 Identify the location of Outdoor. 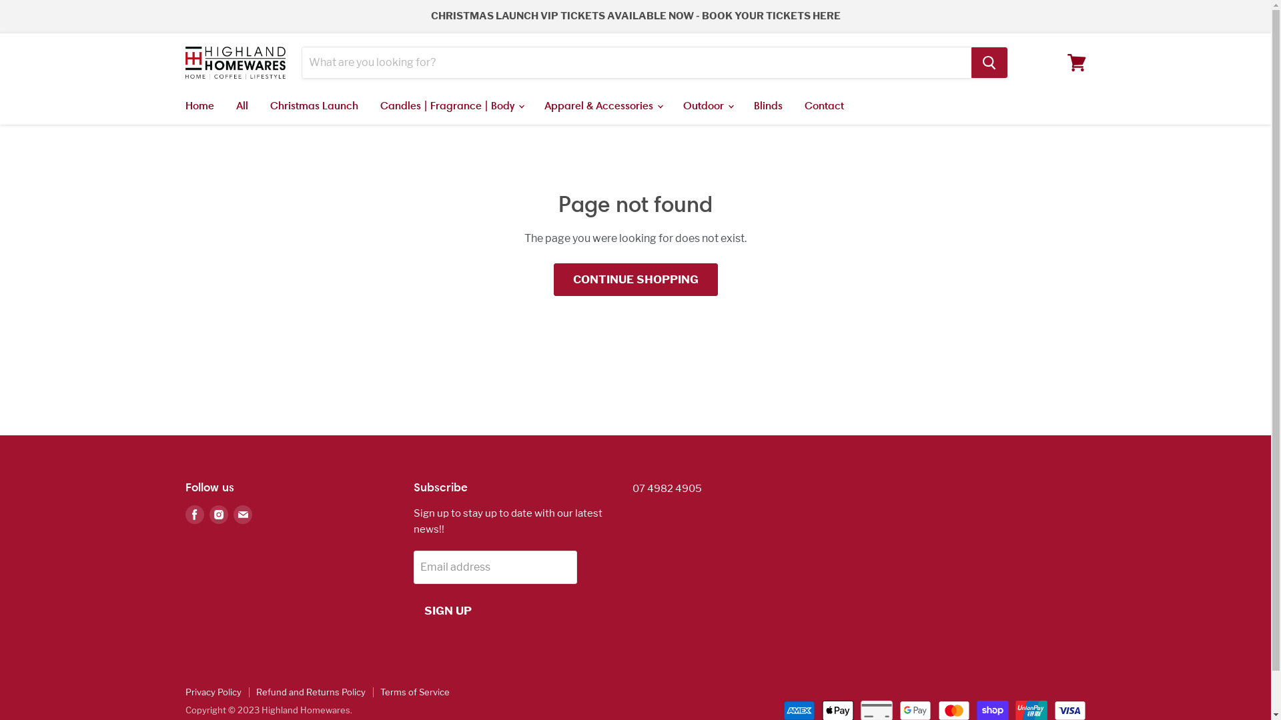
(707, 105).